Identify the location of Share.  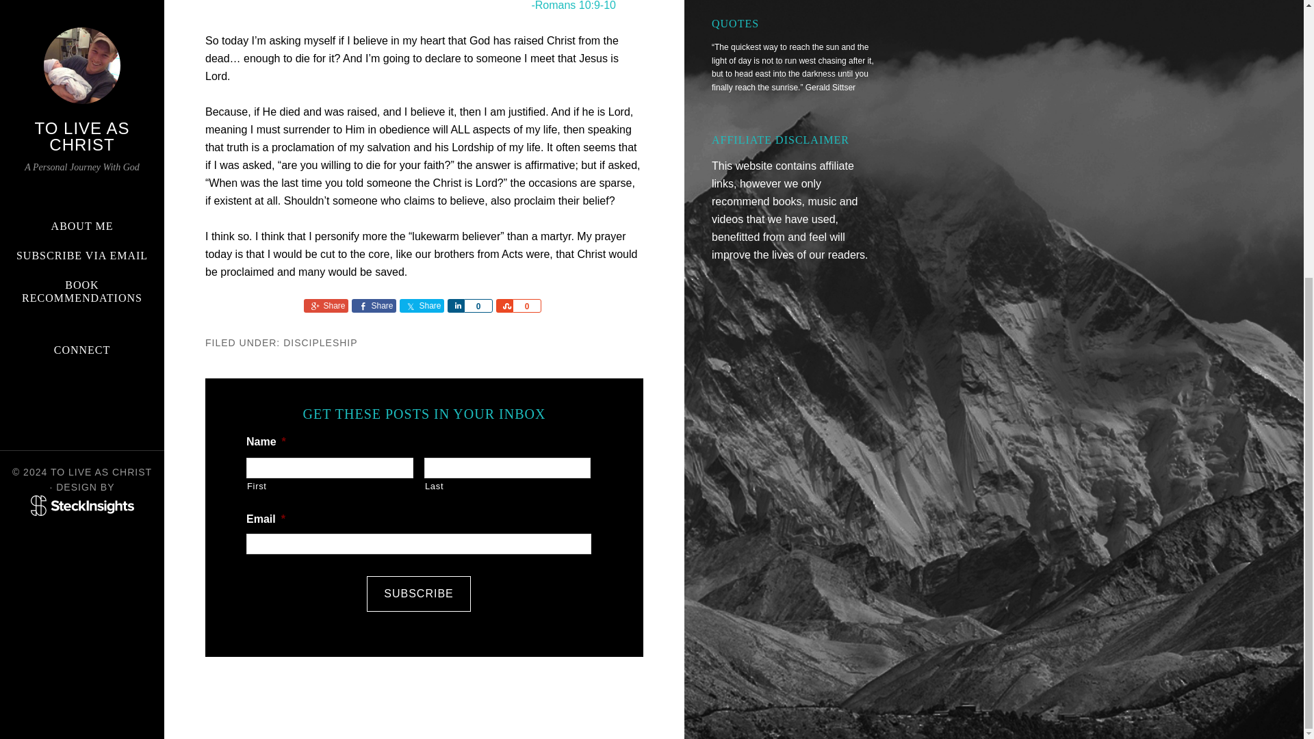
(456, 305).